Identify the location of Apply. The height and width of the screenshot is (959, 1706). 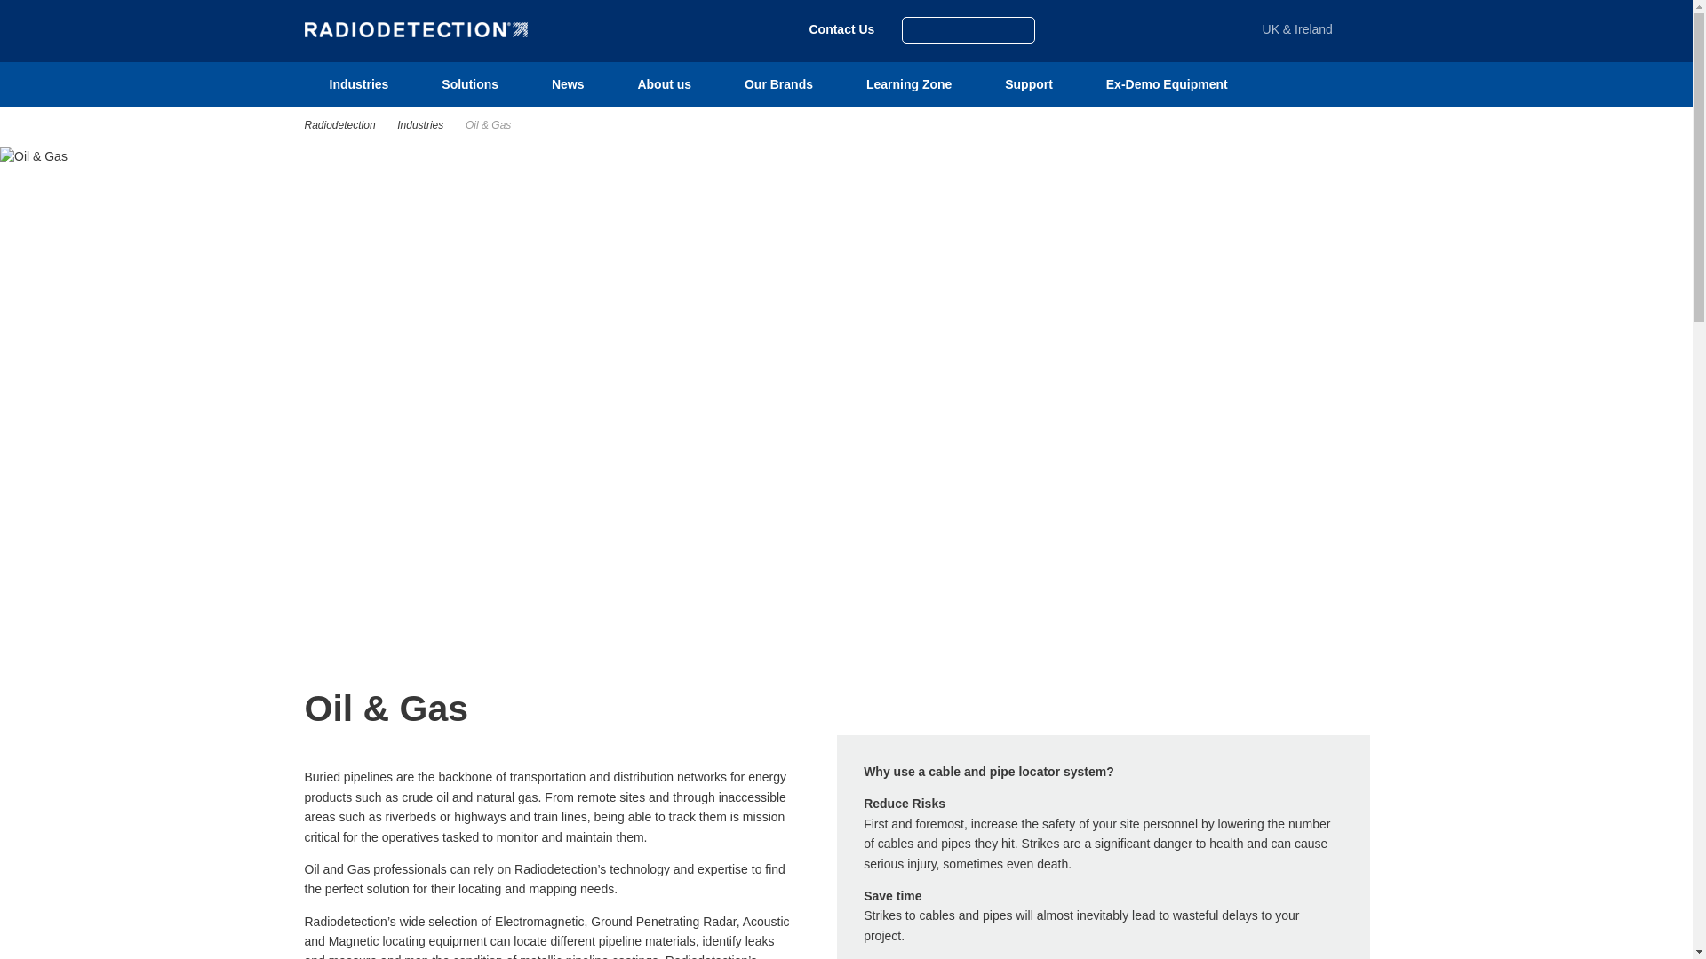
(7, 7).